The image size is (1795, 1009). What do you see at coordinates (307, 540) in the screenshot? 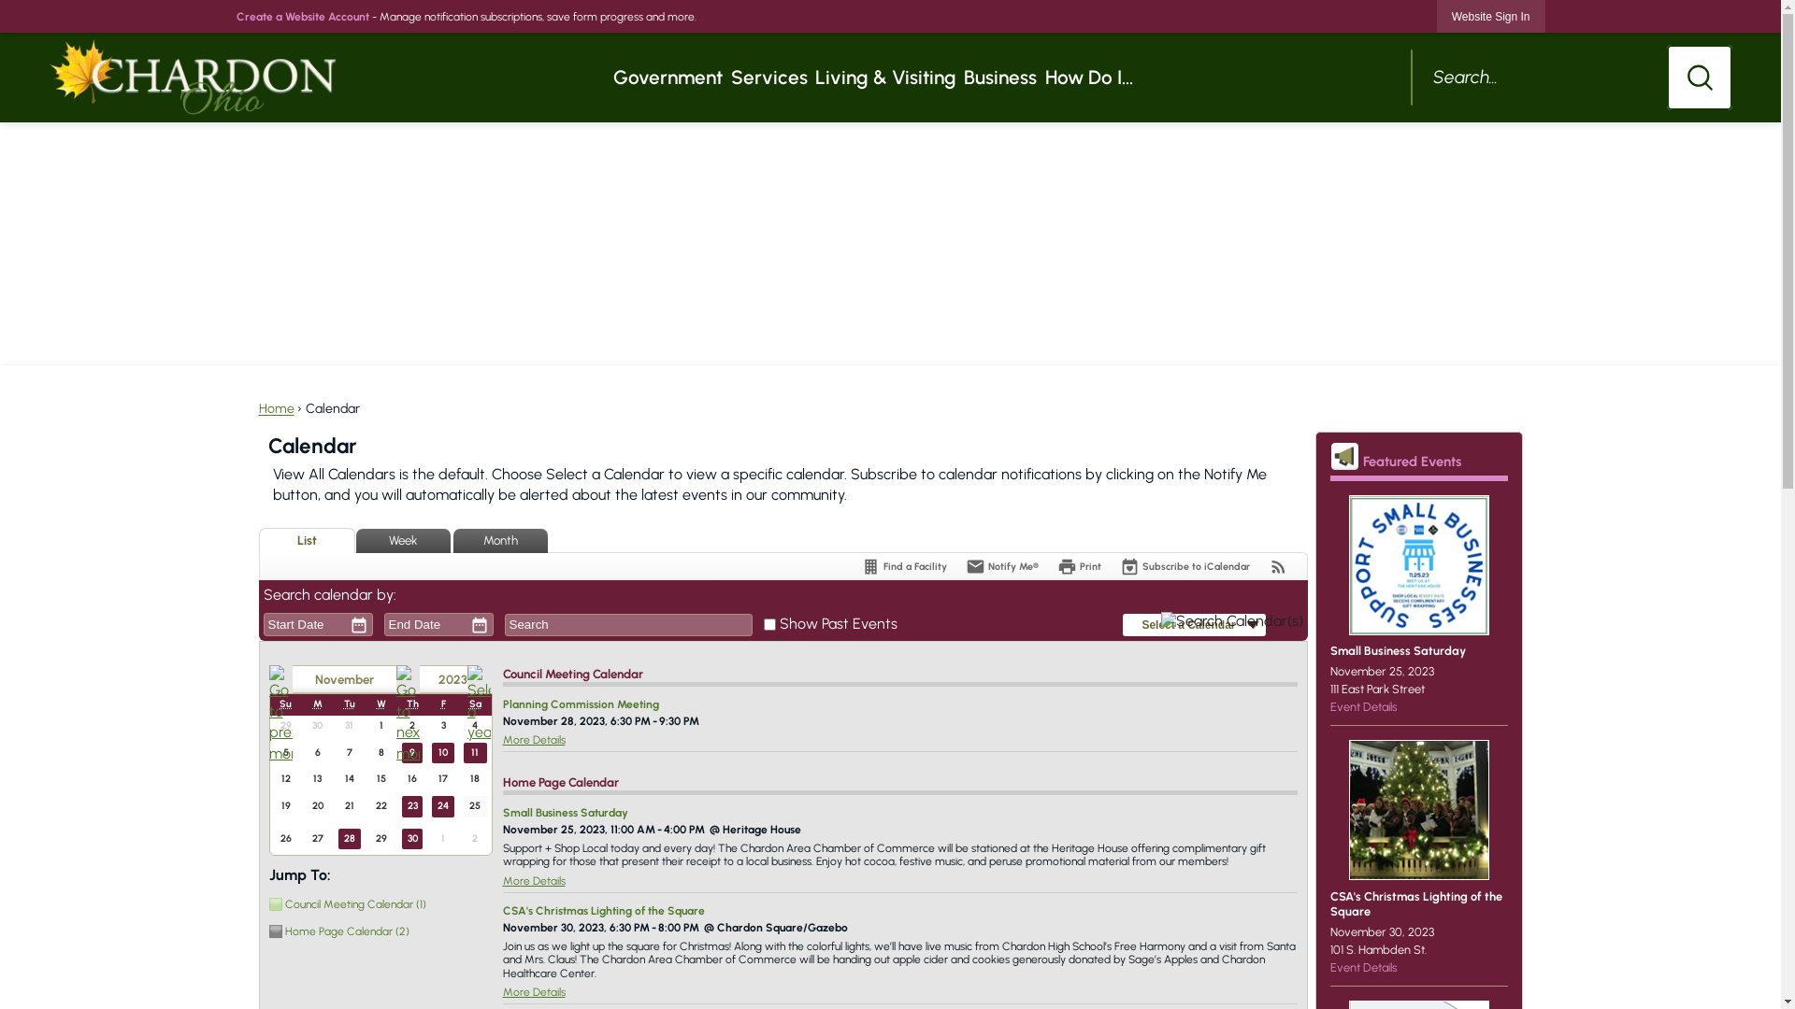
I see `List` at bounding box center [307, 540].